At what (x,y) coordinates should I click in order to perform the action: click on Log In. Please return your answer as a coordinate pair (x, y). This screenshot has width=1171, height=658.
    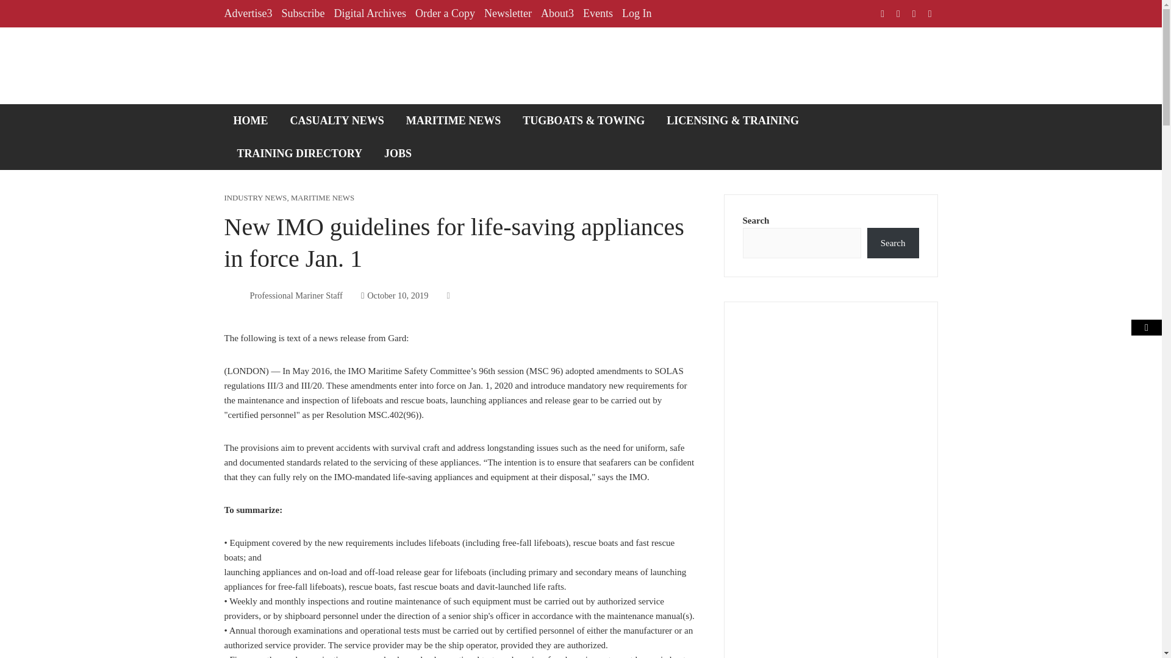
    Looking at the image, I should click on (637, 13).